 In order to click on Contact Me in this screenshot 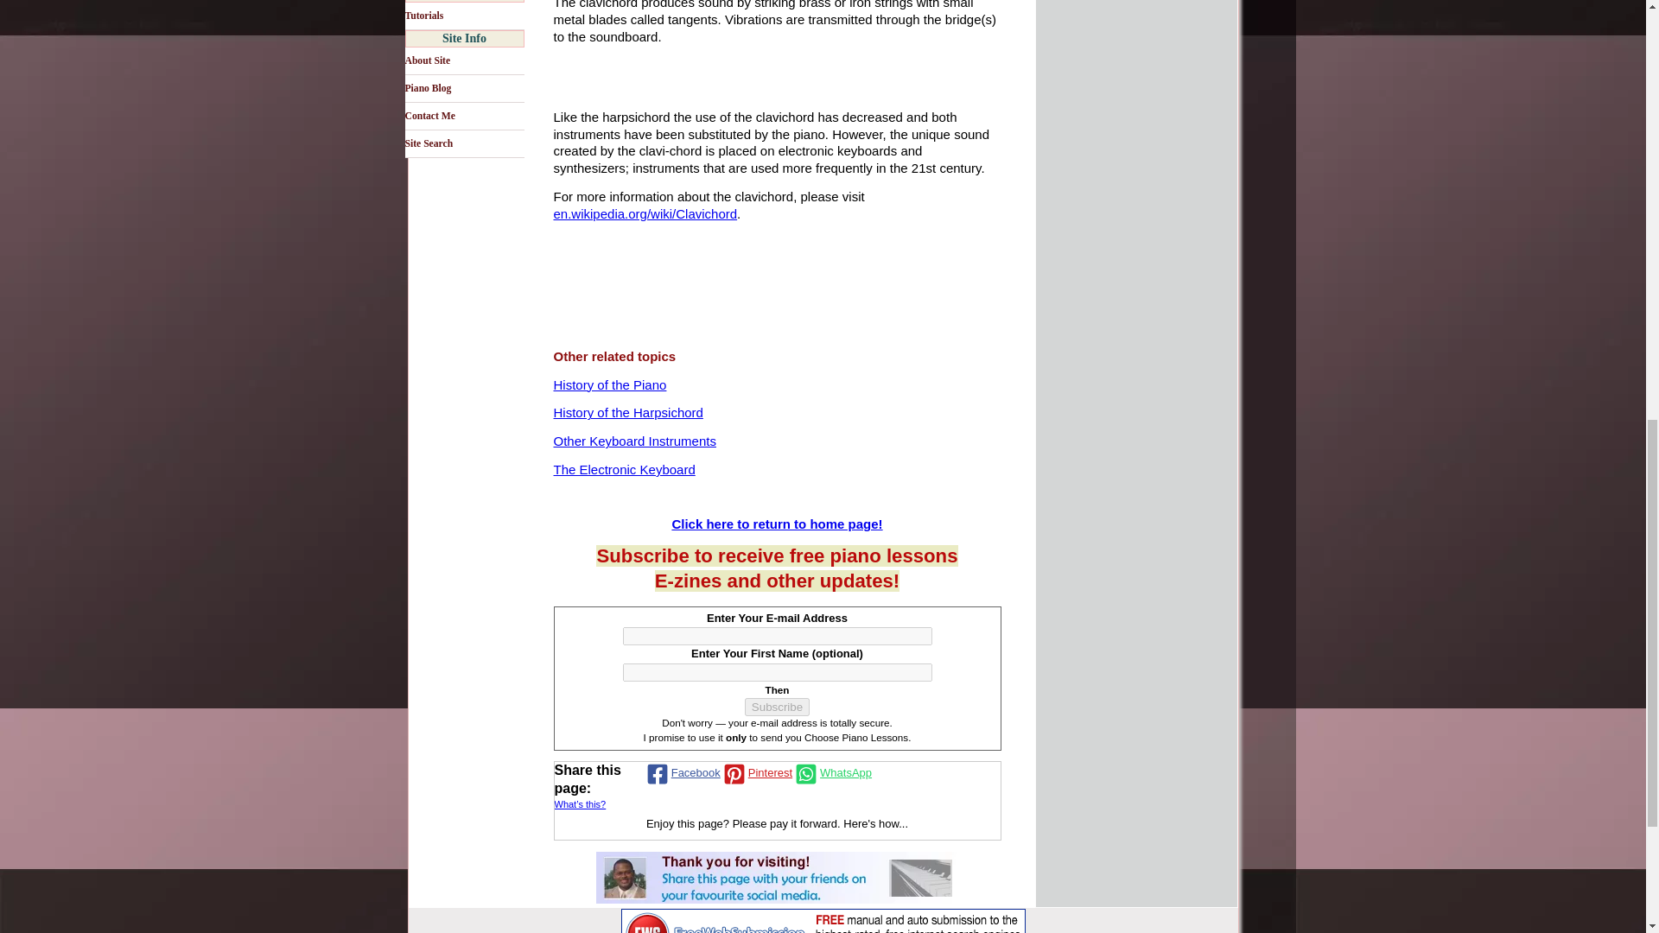, I will do `click(464, 116)`.